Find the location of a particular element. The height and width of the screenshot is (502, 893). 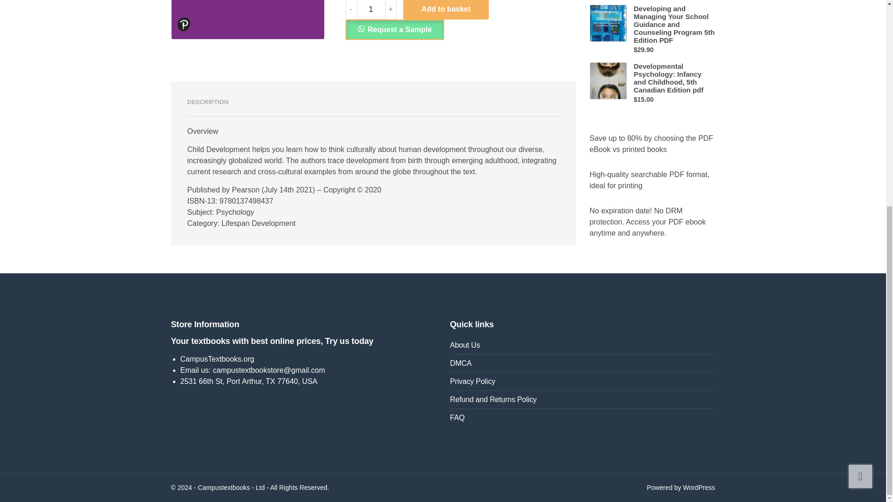

Scroll to the top is located at coordinates (860, 130).